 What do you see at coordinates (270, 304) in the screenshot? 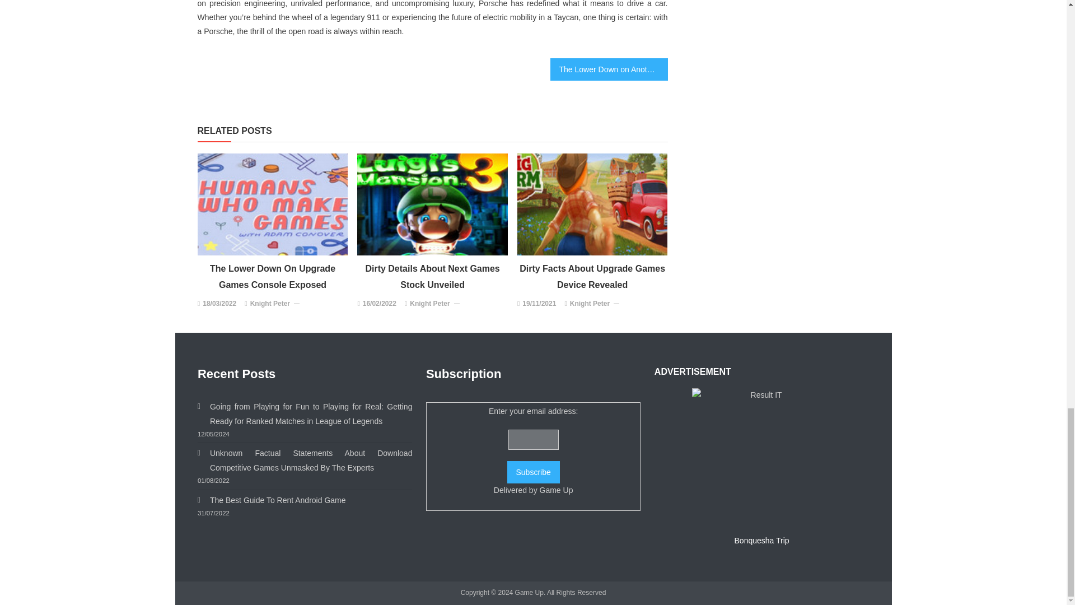
I see `Knight Peter` at bounding box center [270, 304].